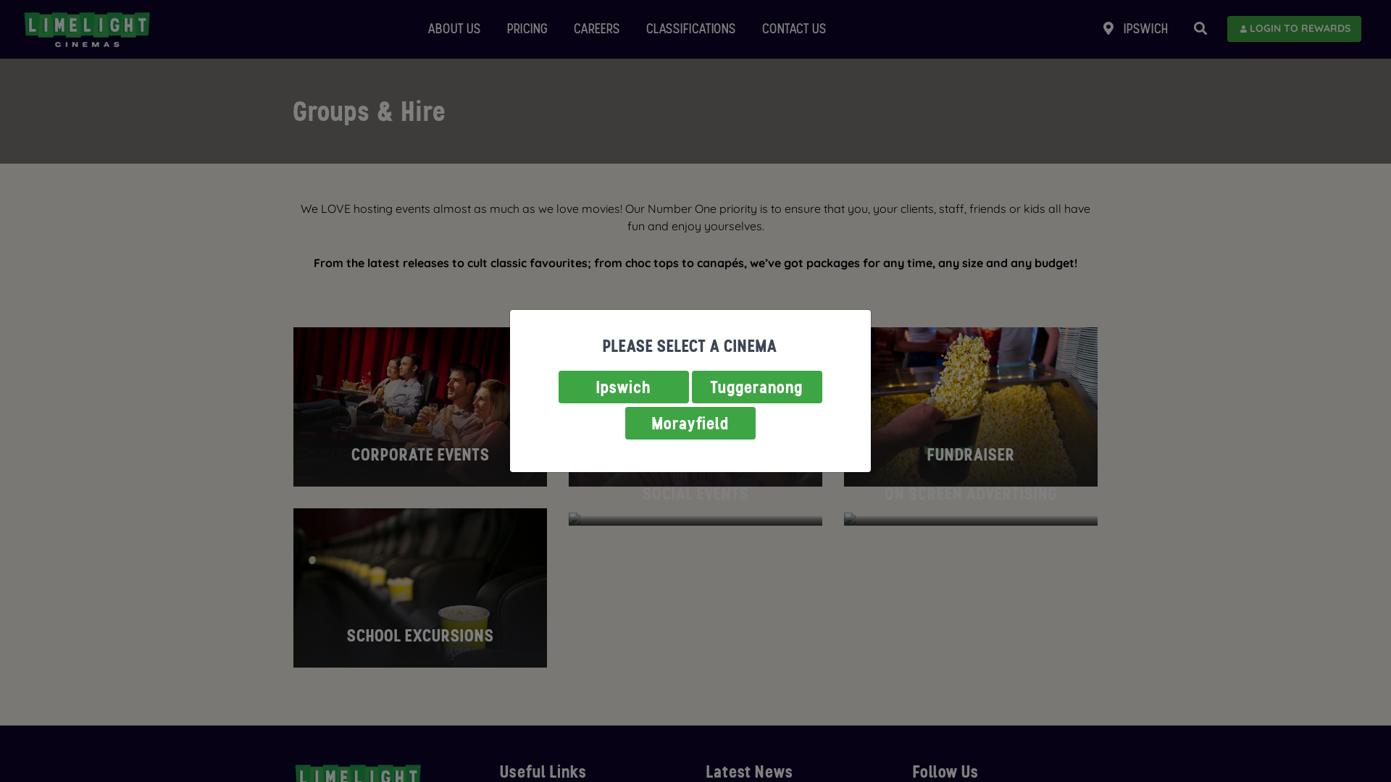 The width and height of the screenshot is (1391, 782). Describe the element at coordinates (794, 29) in the screenshot. I see `CONTACT US` at that location.